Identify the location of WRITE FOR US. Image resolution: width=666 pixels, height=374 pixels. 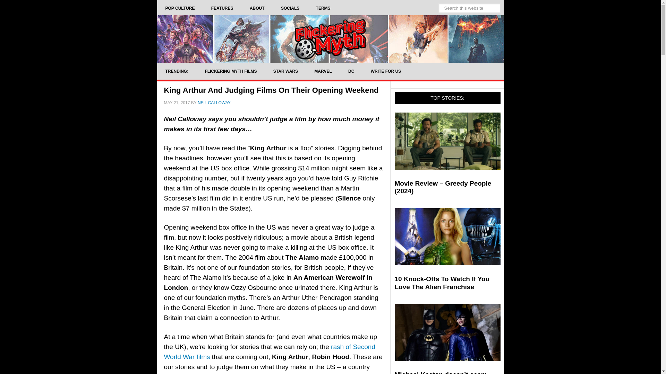
(386, 71).